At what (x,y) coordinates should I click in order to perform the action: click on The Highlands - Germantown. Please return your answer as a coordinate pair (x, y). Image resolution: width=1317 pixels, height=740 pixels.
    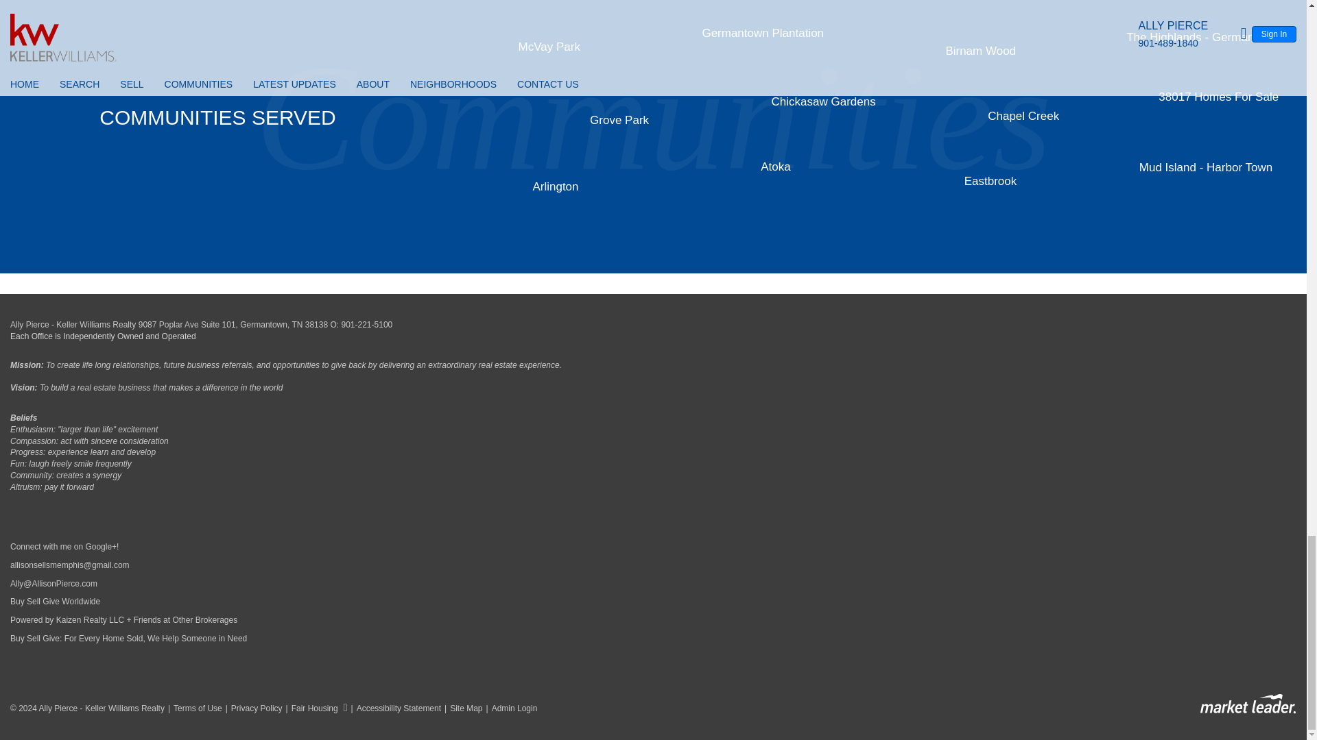
    Looking at the image, I should click on (1202, 37).